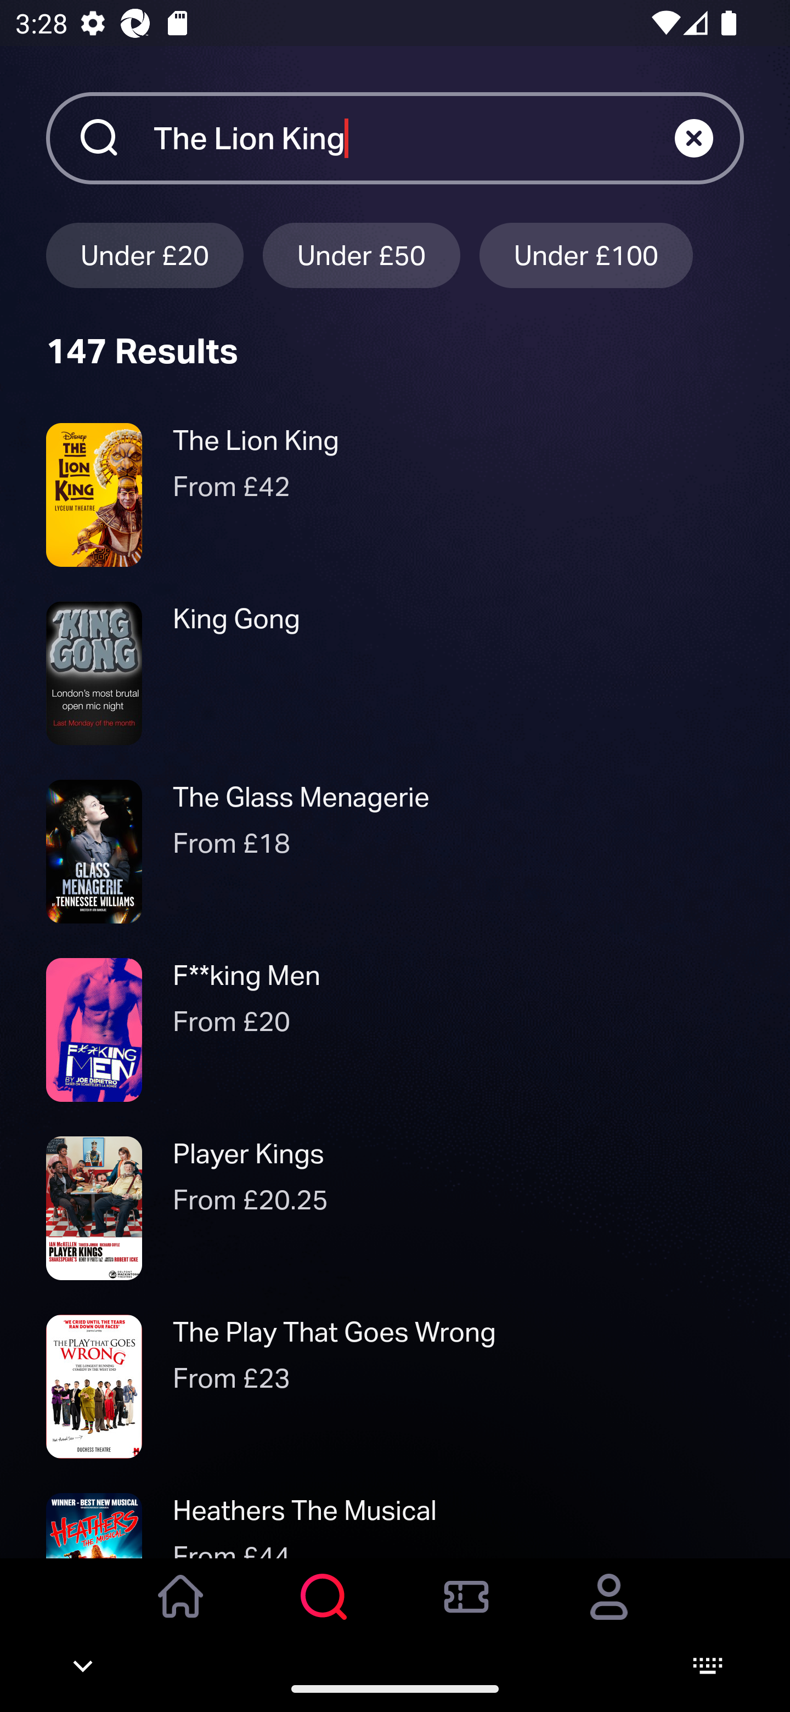  What do you see at coordinates (395, 494) in the screenshot?
I see `The Lion King £42  The Lion King From £42` at bounding box center [395, 494].